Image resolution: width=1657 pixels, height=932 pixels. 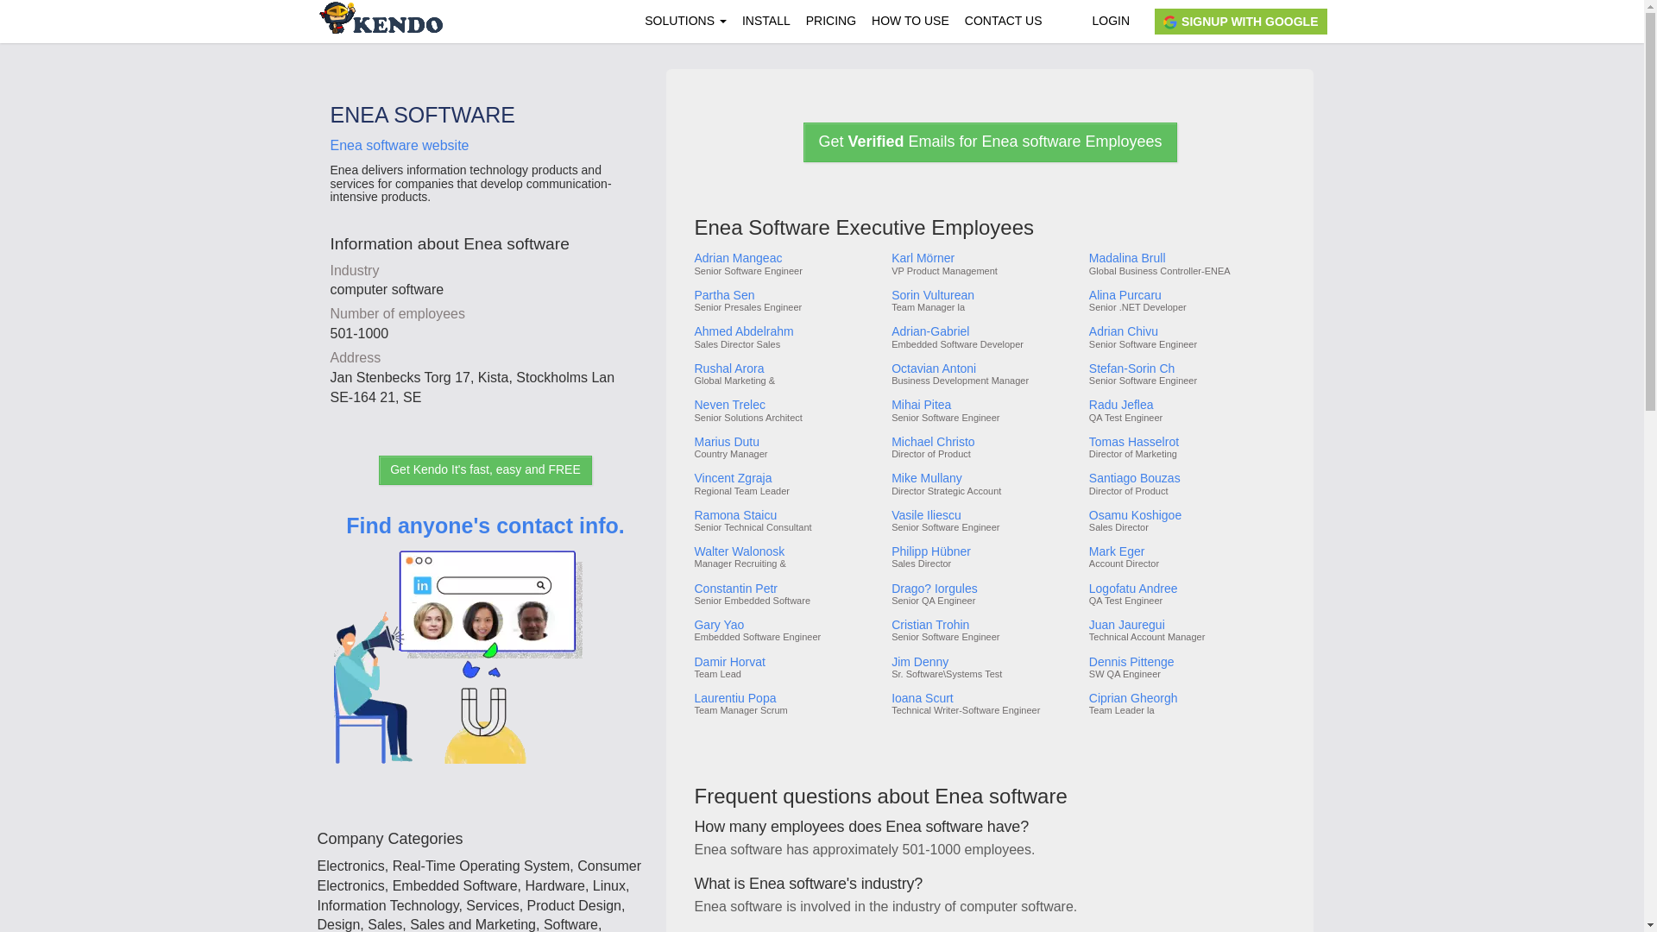 What do you see at coordinates (485, 469) in the screenshot?
I see `Get Kendo It's fast, easy and FREE` at bounding box center [485, 469].